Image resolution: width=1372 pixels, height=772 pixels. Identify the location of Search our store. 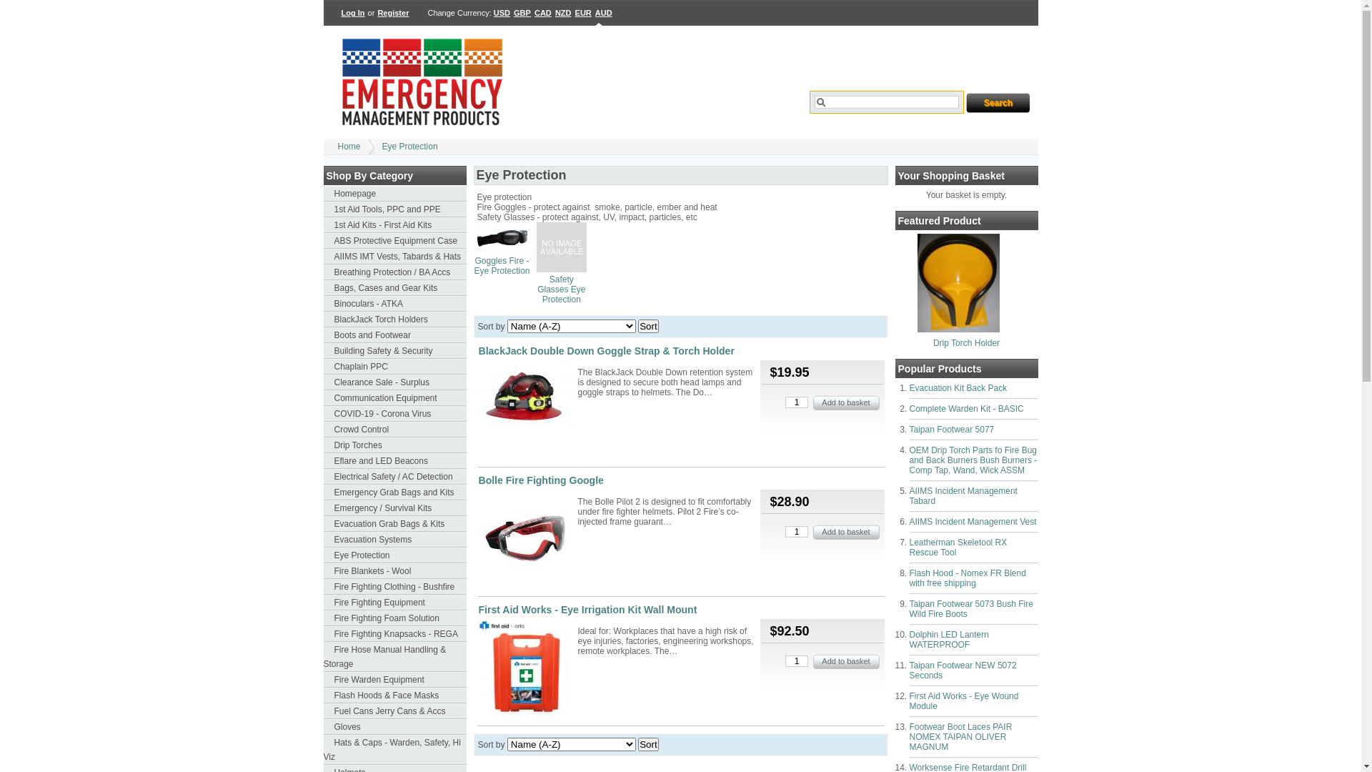
(887, 102).